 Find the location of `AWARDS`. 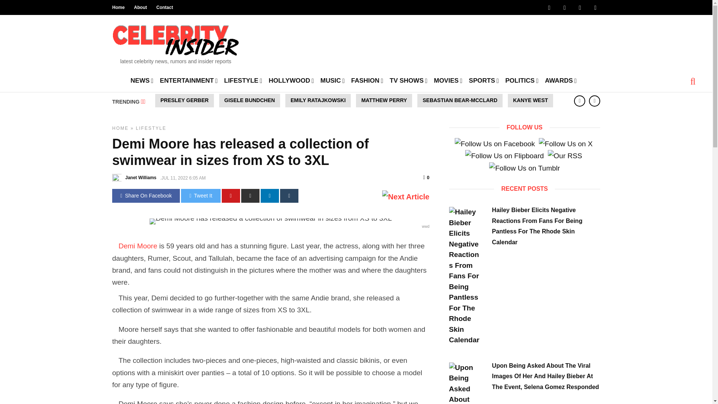

AWARDS is located at coordinates (561, 80).